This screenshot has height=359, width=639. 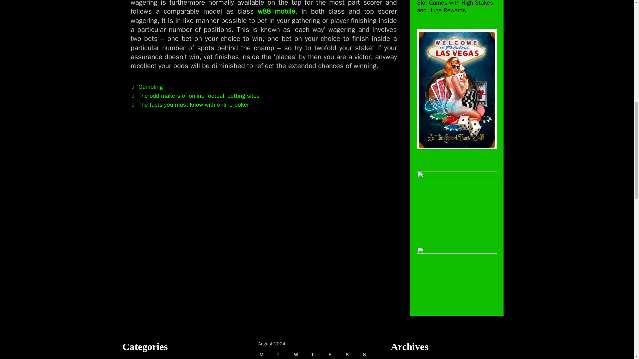 I want to click on Next, so click(x=190, y=104).